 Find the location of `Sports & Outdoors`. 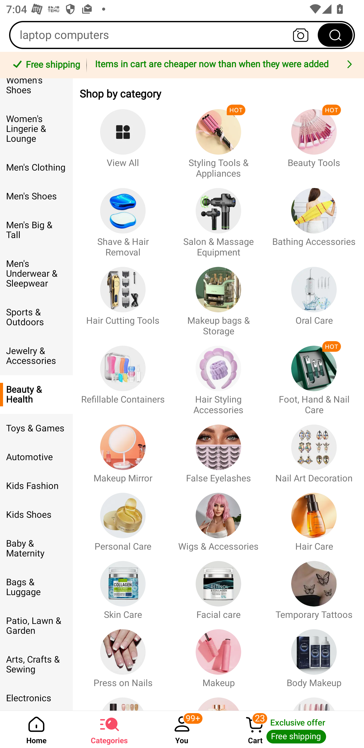

Sports & Outdoors is located at coordinates (36, 317).